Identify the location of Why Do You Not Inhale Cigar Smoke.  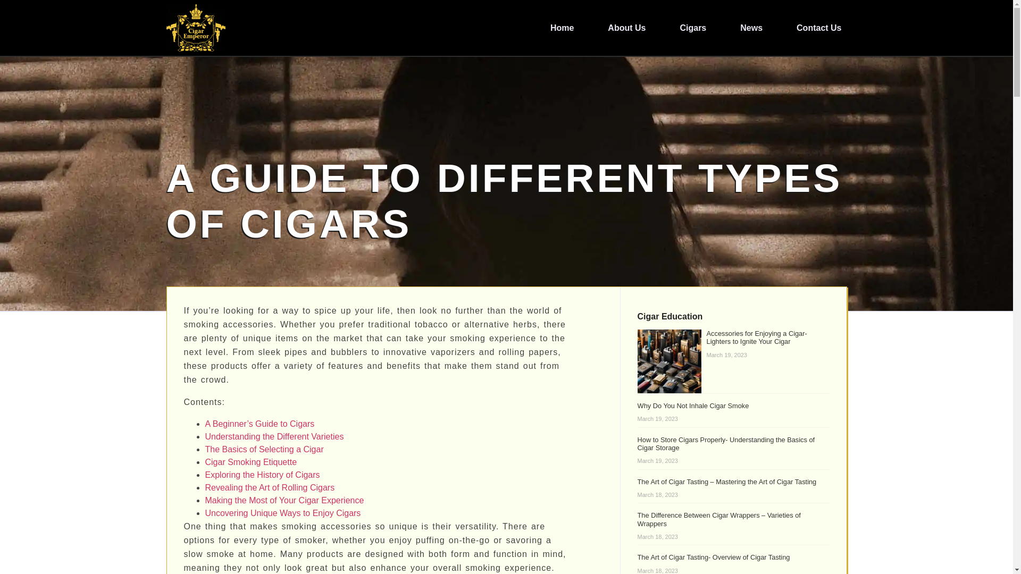
(693, 406).